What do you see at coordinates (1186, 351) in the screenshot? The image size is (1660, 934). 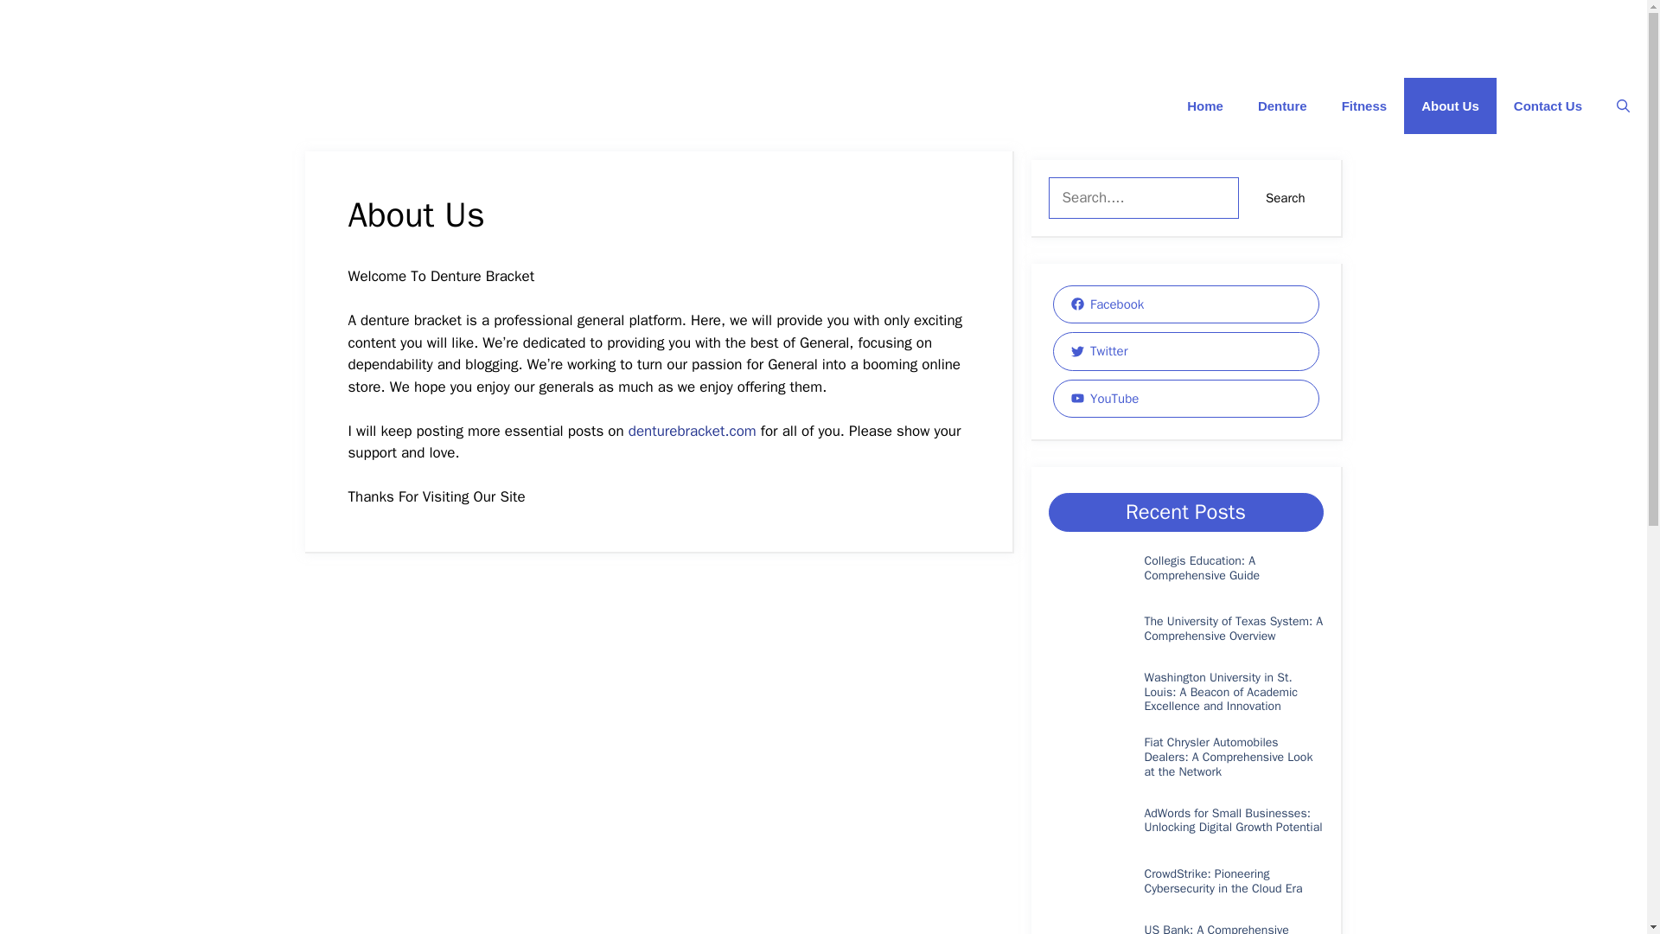 I see `Twitter` at bounding box center [1186, 351].